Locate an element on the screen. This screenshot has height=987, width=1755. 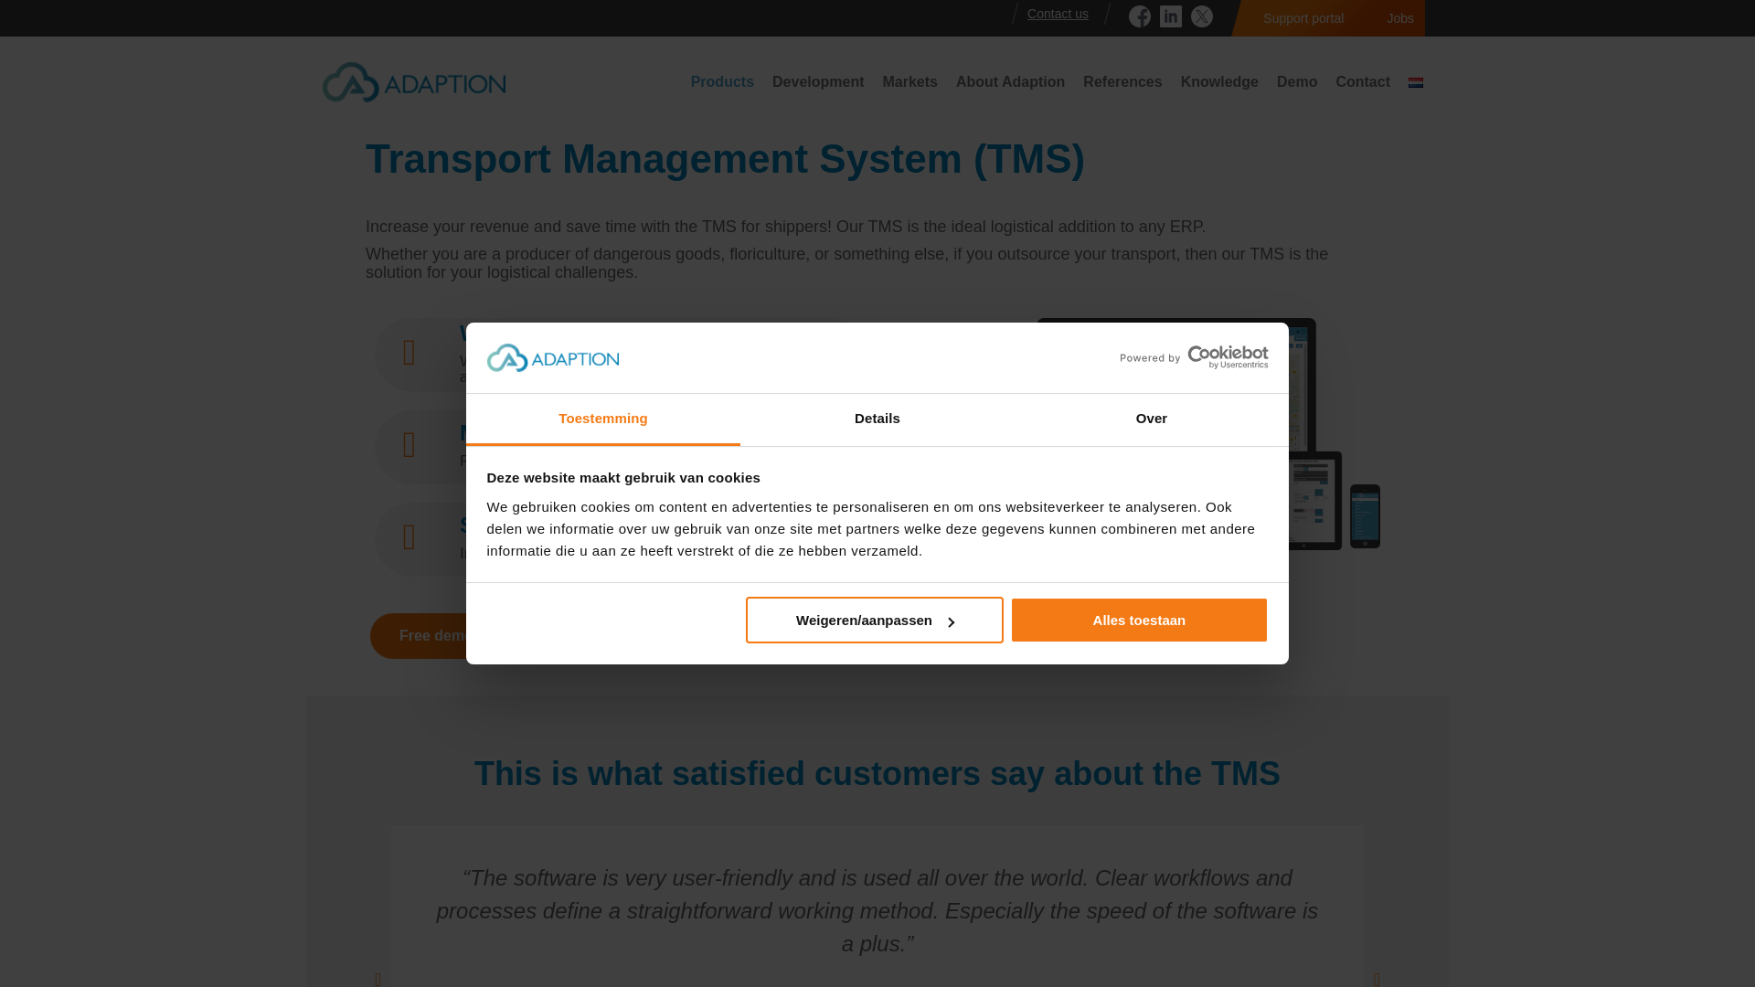
Toestemming is located at coordinates (603, 419).